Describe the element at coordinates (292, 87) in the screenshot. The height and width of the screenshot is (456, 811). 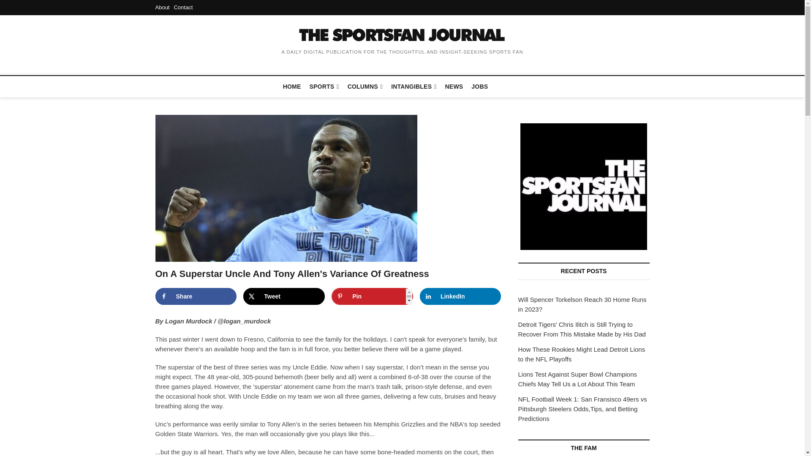
I see `HOME` at that location.